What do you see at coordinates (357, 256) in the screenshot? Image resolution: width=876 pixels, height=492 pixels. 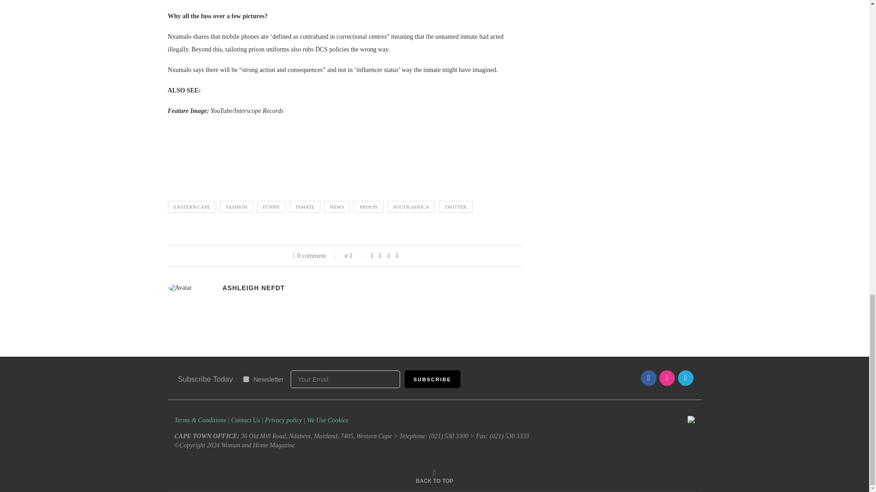 I see `Like` at bounding box center [357, 256].